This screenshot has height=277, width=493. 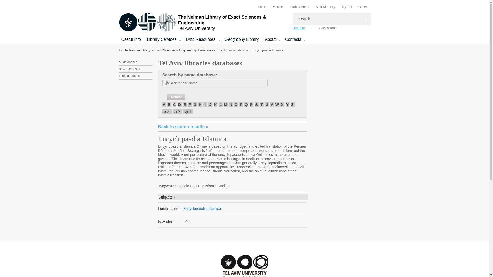 I want to click on Data Resources, so click(x=201, y=39).